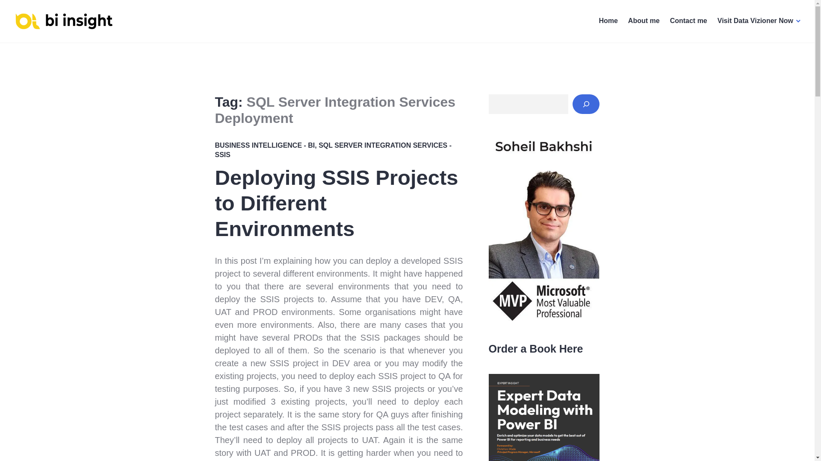 The width and height of the screenshot is (821, 461). What do you see at coordinates (264, 145) in the screenshot?
I see `BUSINESS INTELLIGENCE - BI` at bounding box center [264, 145].